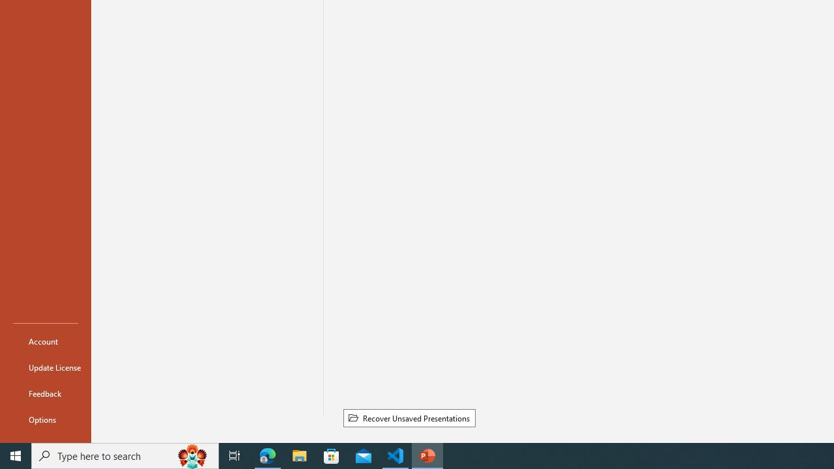  What do you see at coordinates (409, 418) in the screenshot?
I see `Recover Unsaved Presentations` at bounding box center [409, 418].